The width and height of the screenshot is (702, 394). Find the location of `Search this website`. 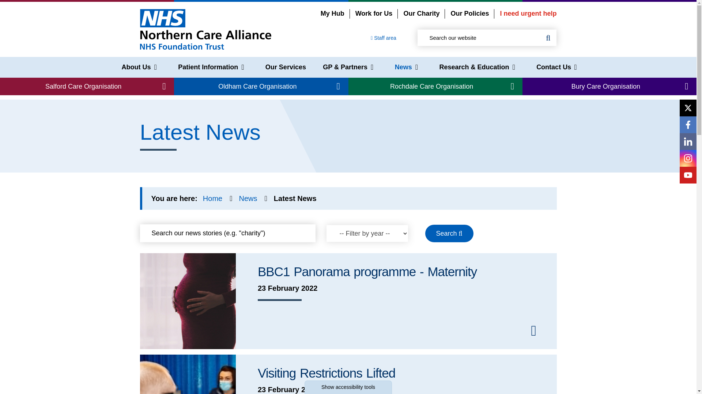

Search this website is located at coordinates (548, 38).